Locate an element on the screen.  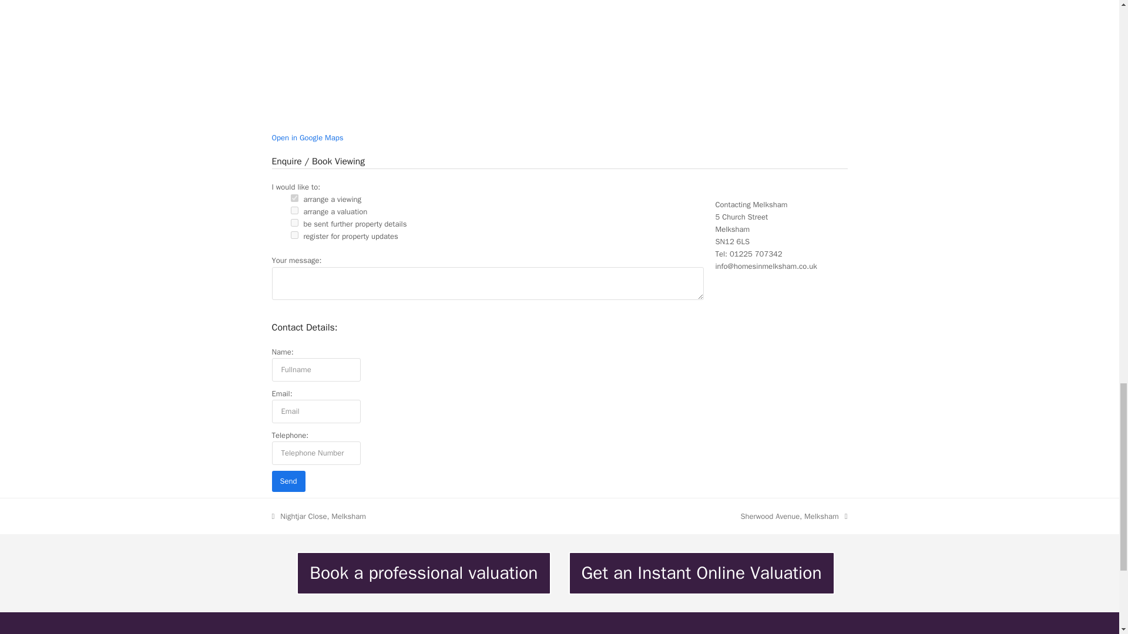
true is located at coordinates (294, 198).